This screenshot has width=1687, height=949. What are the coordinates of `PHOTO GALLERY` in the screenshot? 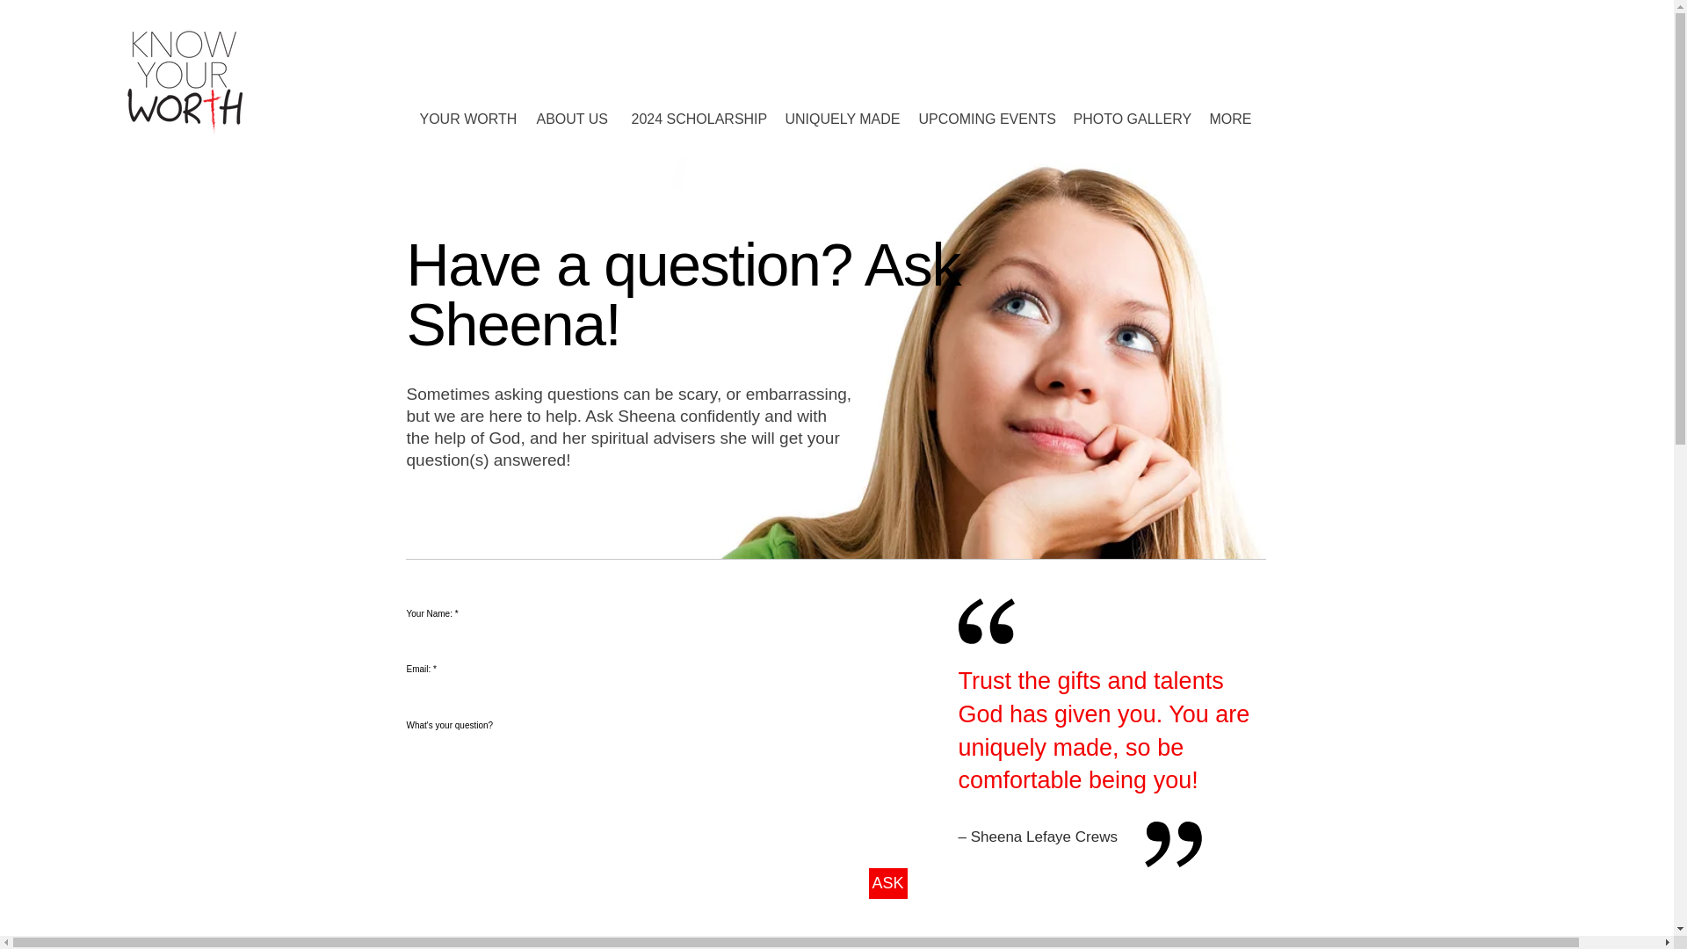 It's located at (1127, 119).